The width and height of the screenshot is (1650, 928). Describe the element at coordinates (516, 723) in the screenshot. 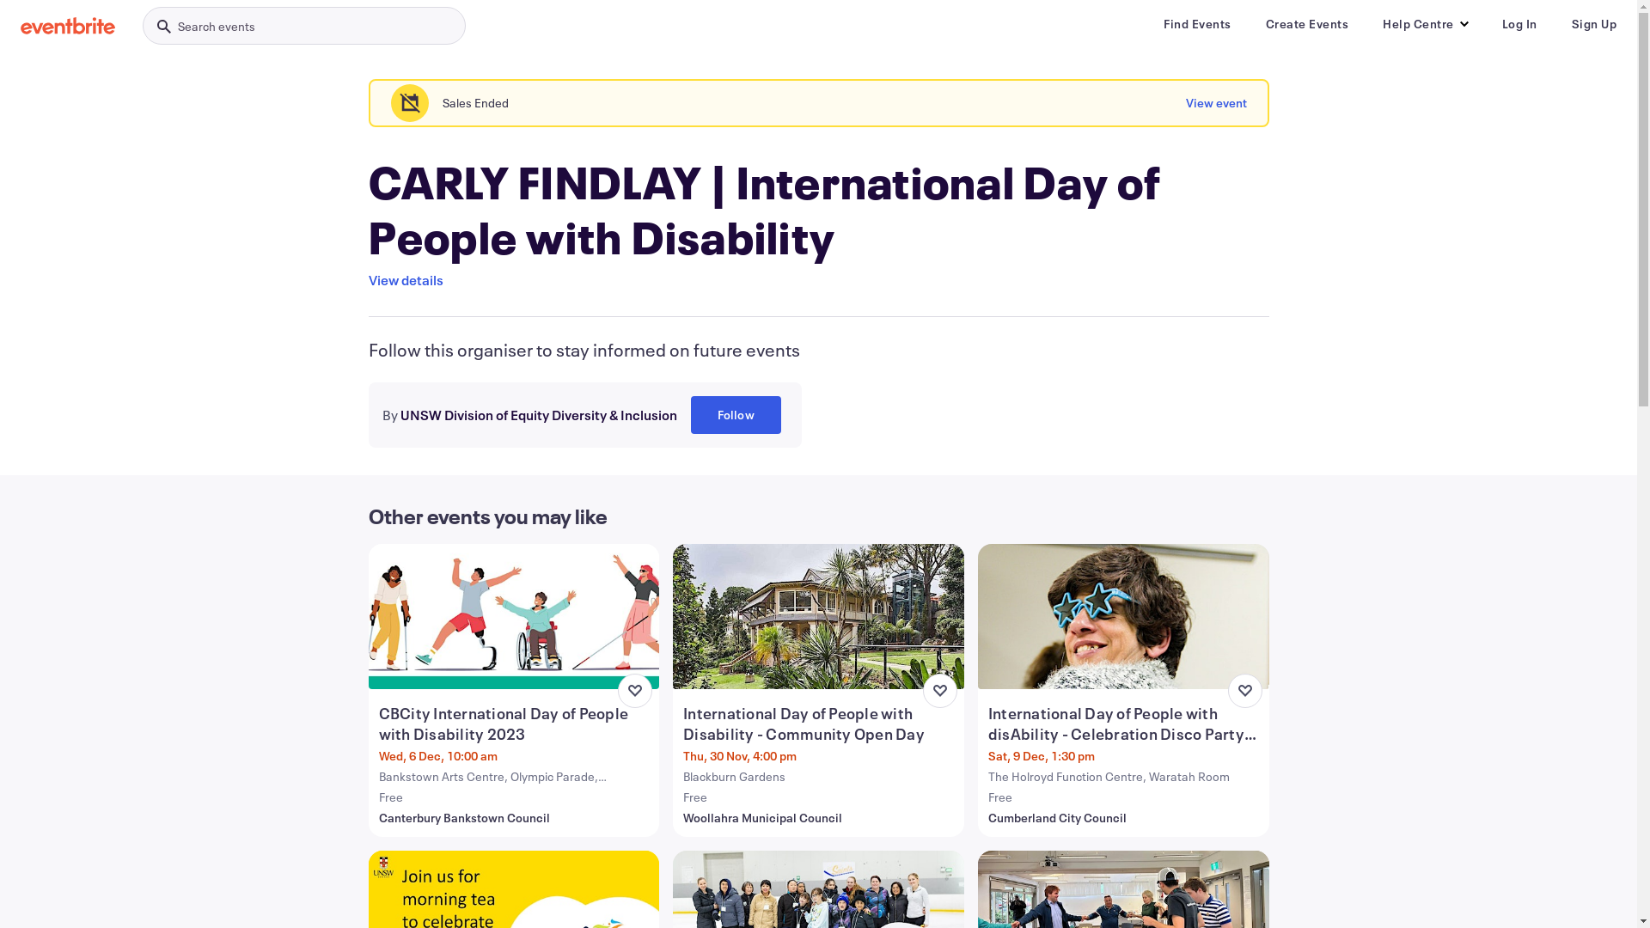

I see `CBCity International Day of People with Disability 2023` at that location.